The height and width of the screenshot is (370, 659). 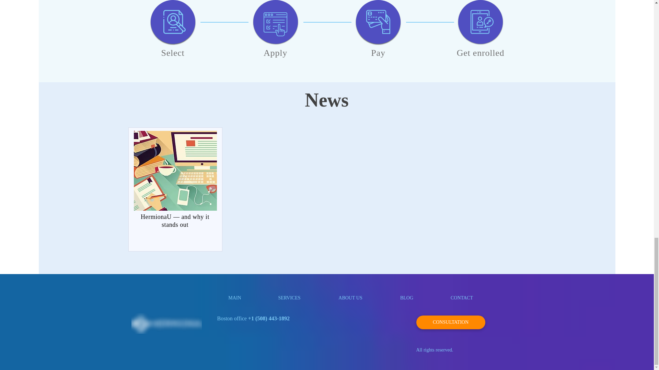 I want to click on MAIN, so click(x=234, y=298).